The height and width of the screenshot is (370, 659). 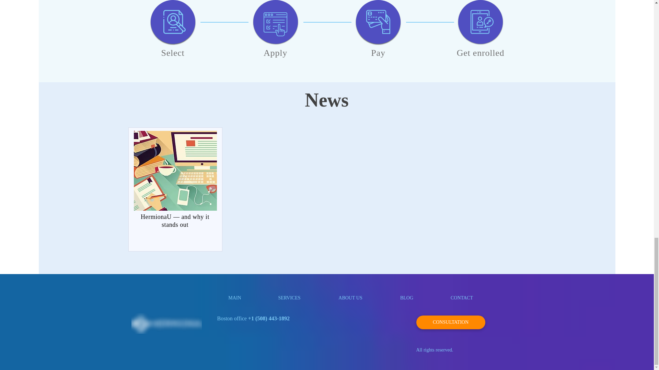 I want to click on MAIN, so click(x=234, y=298).